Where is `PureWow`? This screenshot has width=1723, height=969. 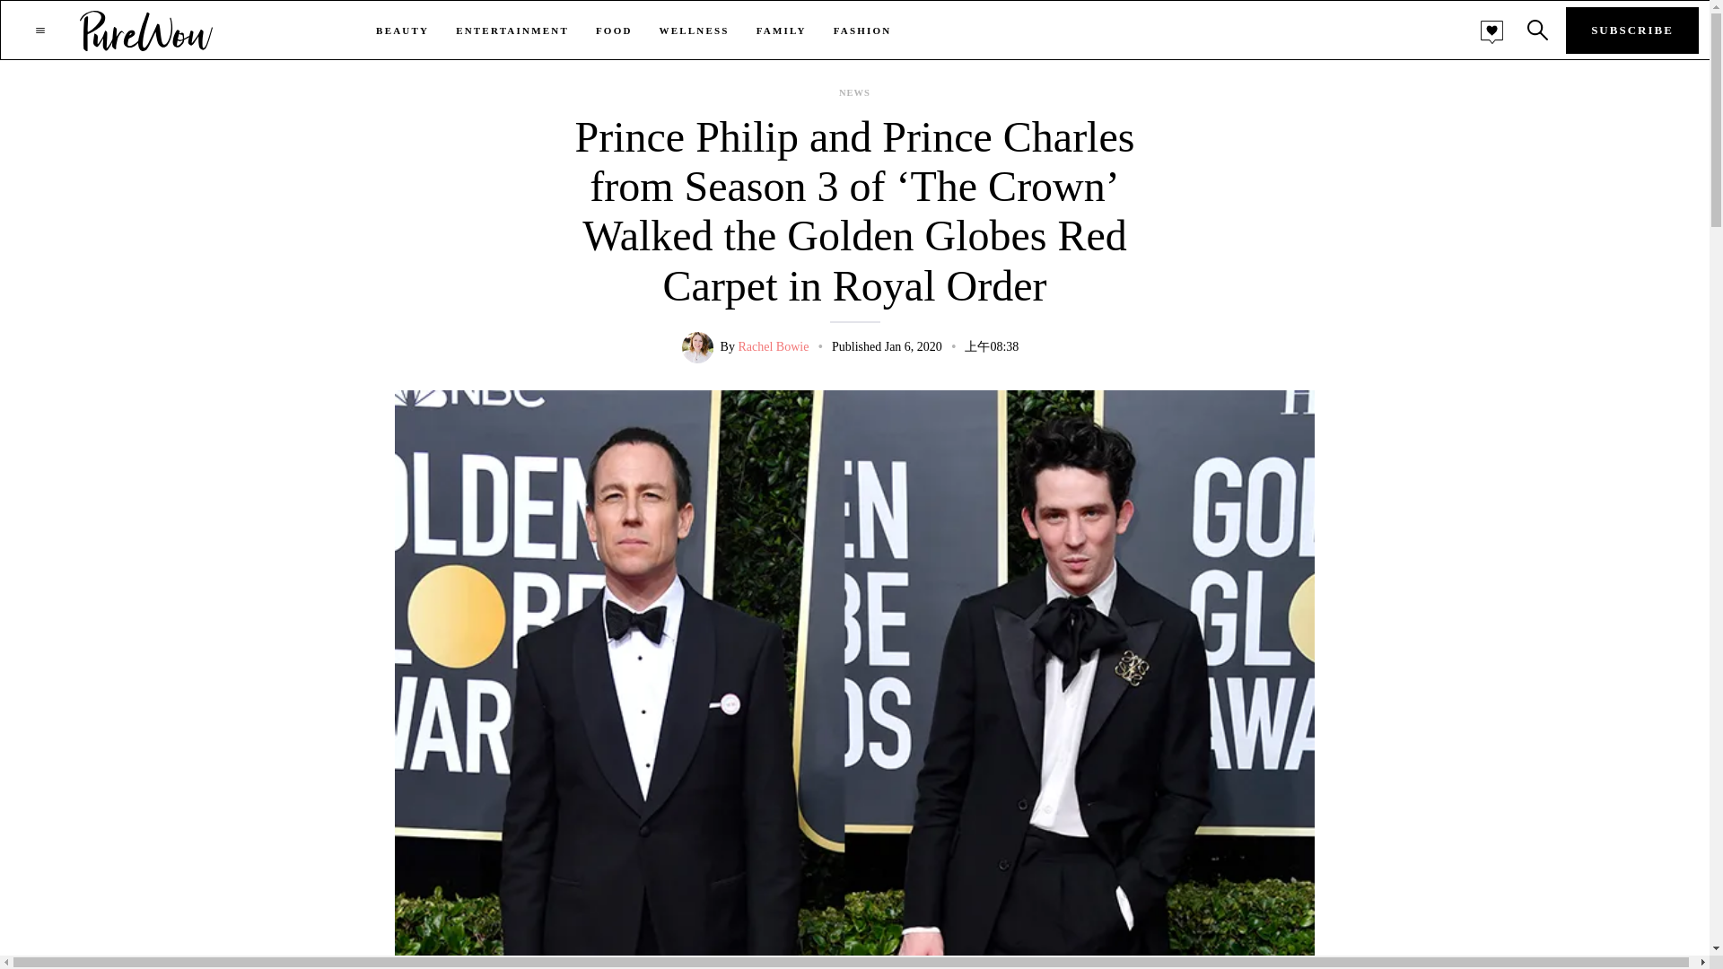
PureWow is located at coordinates (146, 30).